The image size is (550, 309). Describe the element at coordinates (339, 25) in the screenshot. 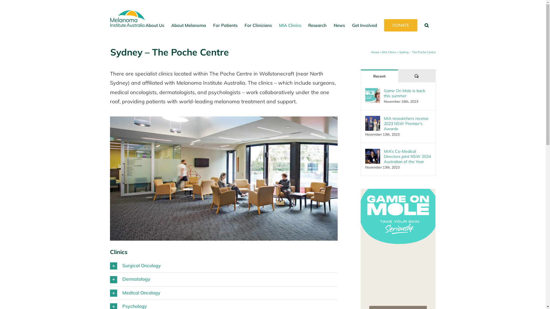

I see `News` at that location.